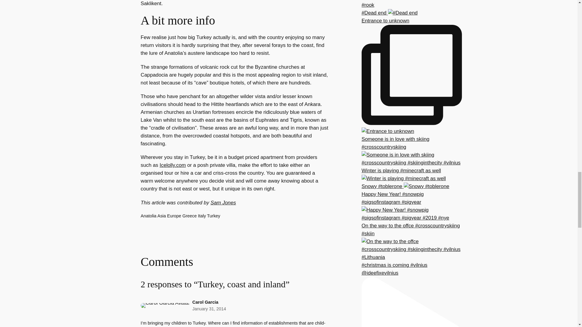 The width and height of the screenshot is (582, 327). Describe the element at coordinates (202, 216) in the screenshot. I see `Italy` at that location.